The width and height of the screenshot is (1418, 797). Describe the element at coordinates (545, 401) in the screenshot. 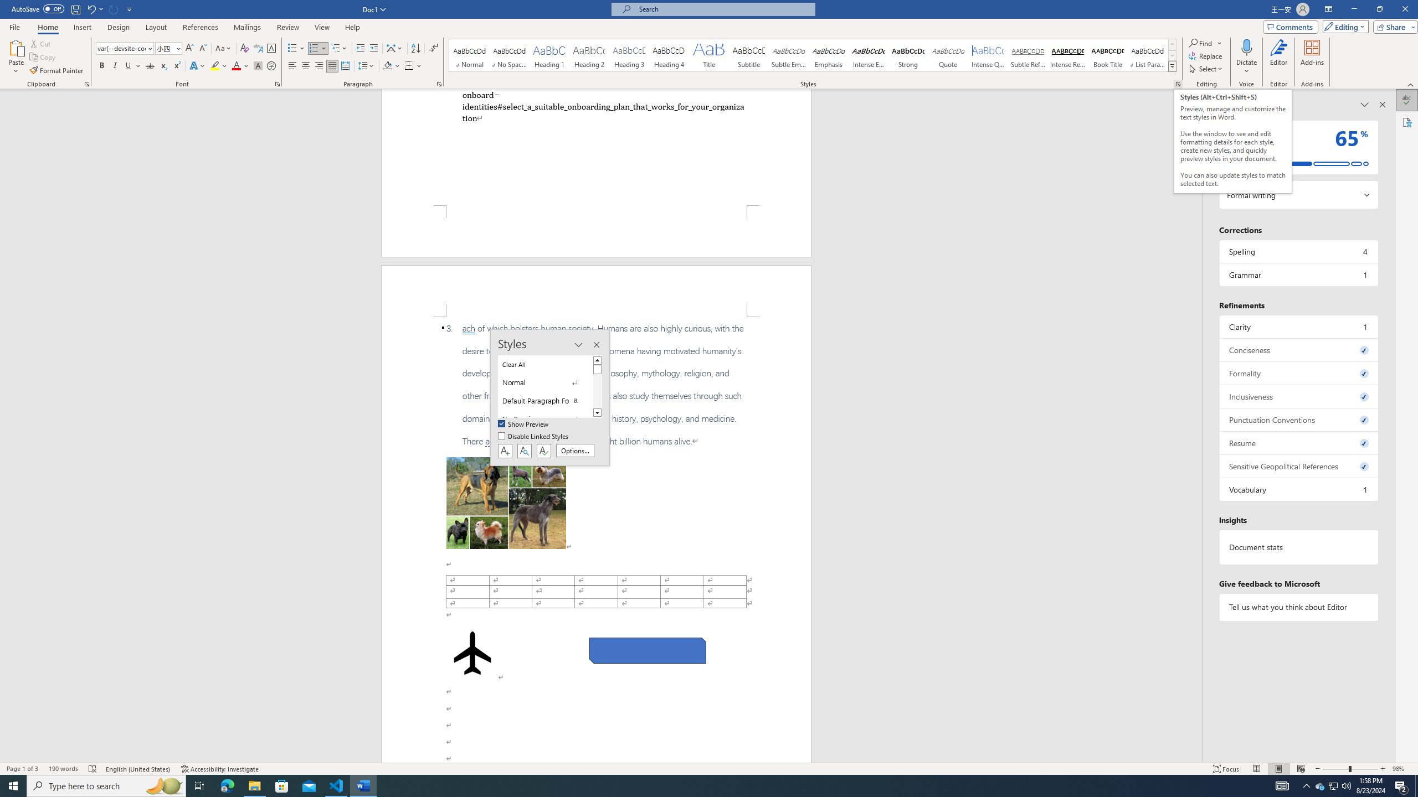

I see `Default Paragraph Font` at that location.